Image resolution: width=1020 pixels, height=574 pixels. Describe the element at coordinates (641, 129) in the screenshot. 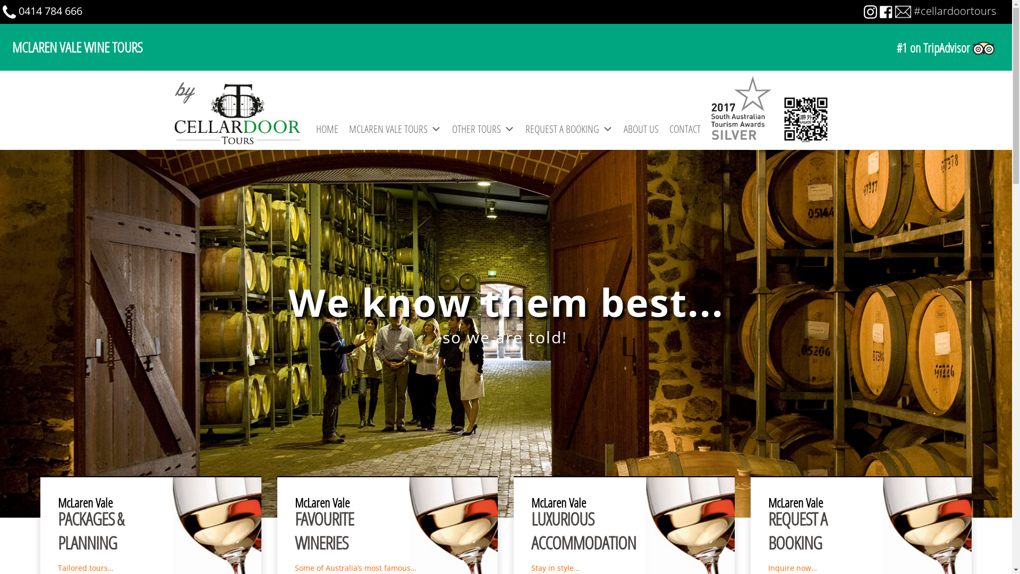

I see `ABOUT US` at that location.